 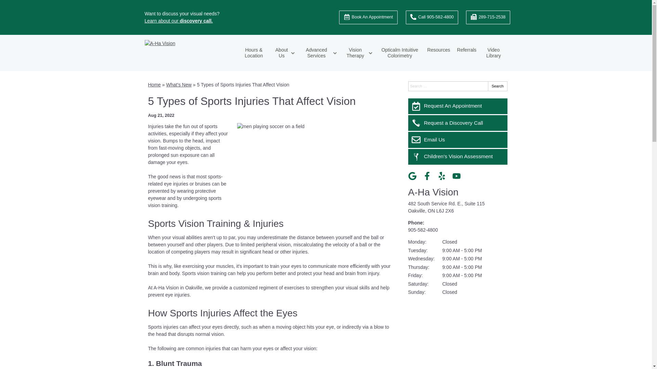 I want to click on Request An Appointment, so click(x=458, y=106).